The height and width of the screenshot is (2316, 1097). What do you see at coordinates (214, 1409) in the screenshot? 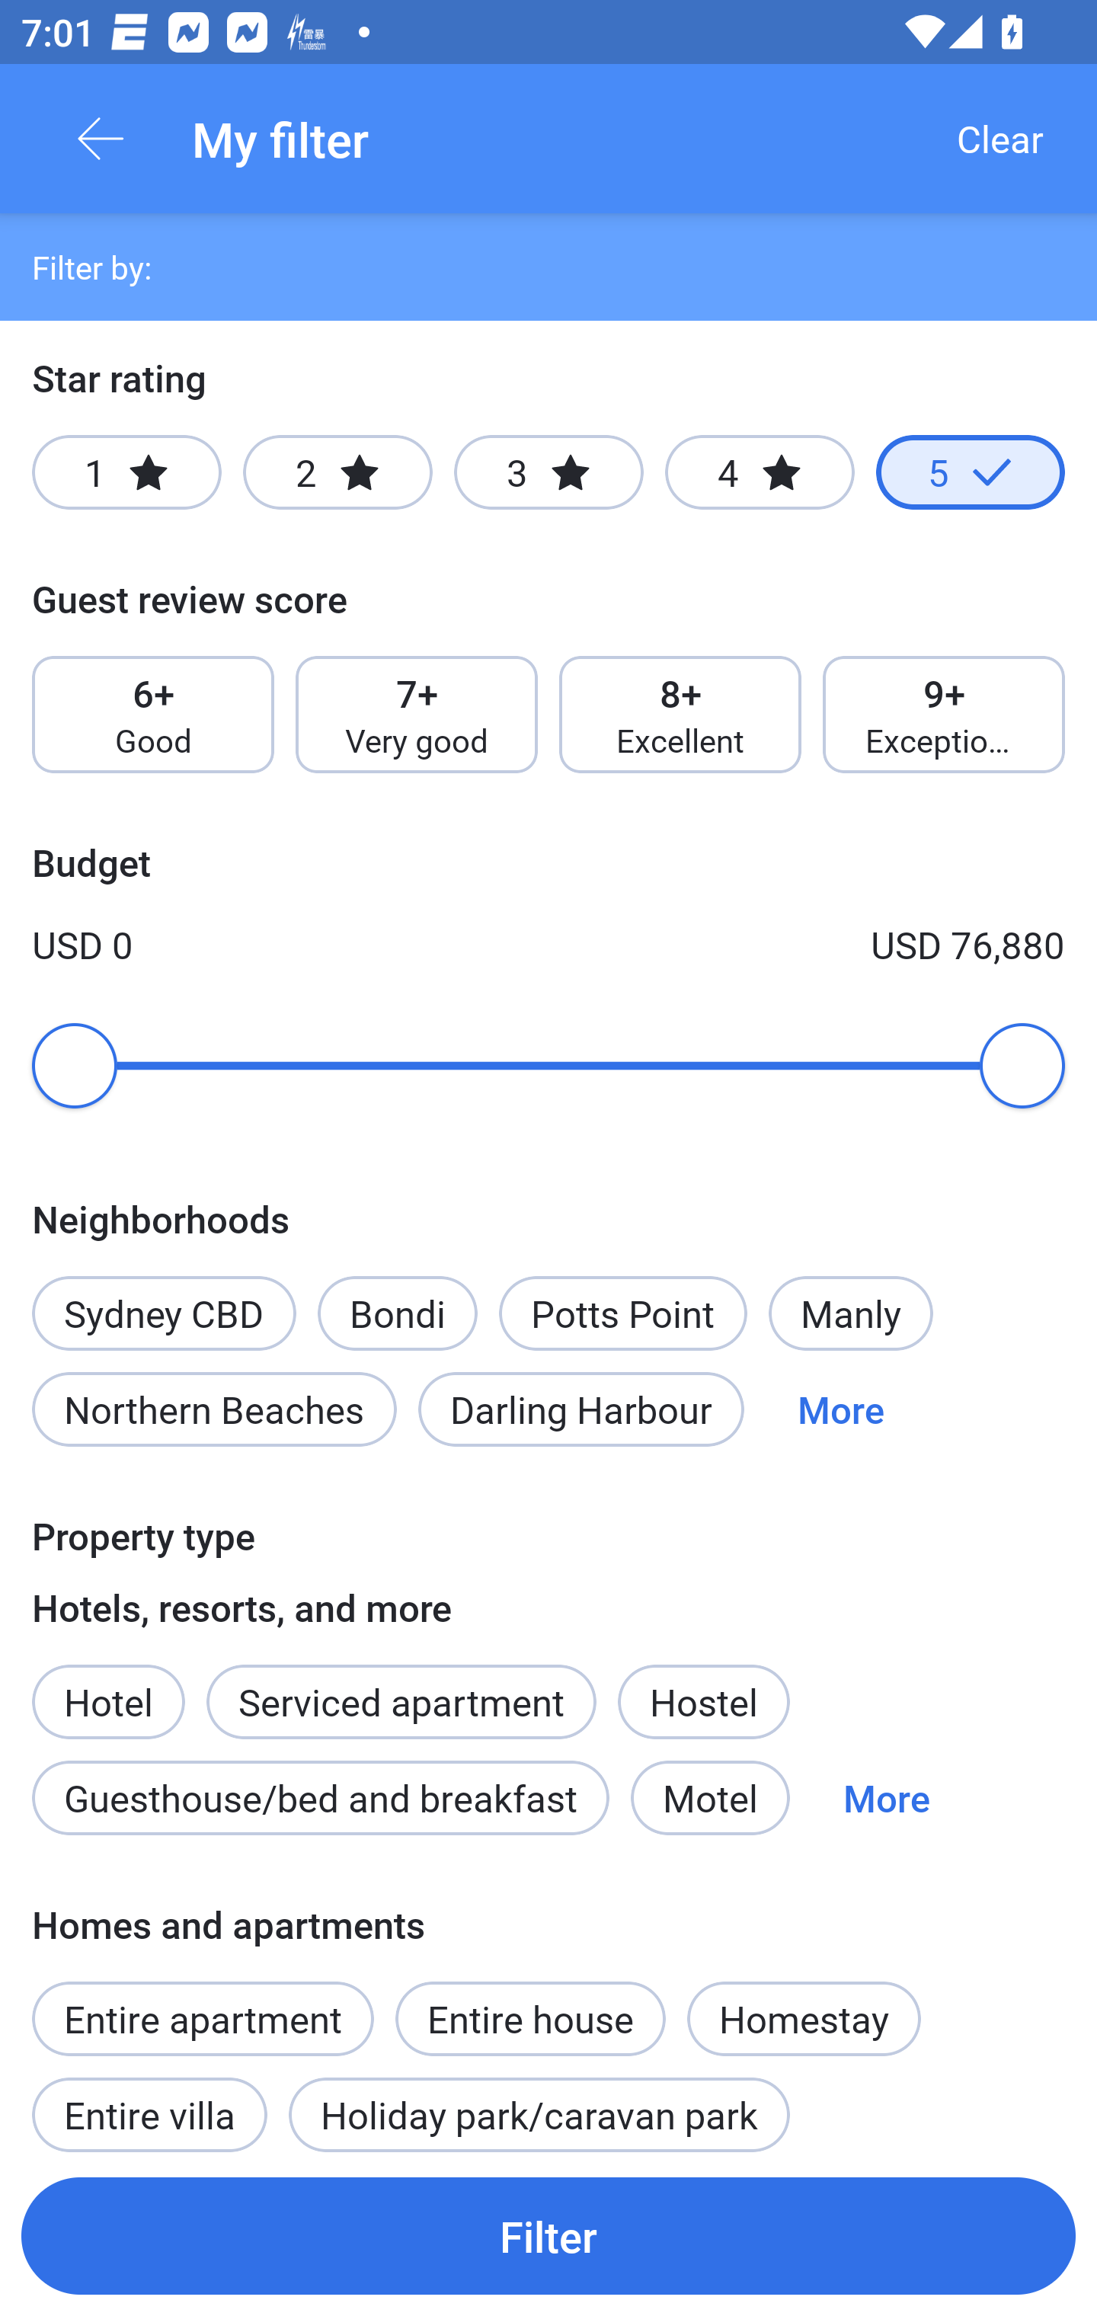
I see `Northern Beaches` at bounding box center [214, 1409].